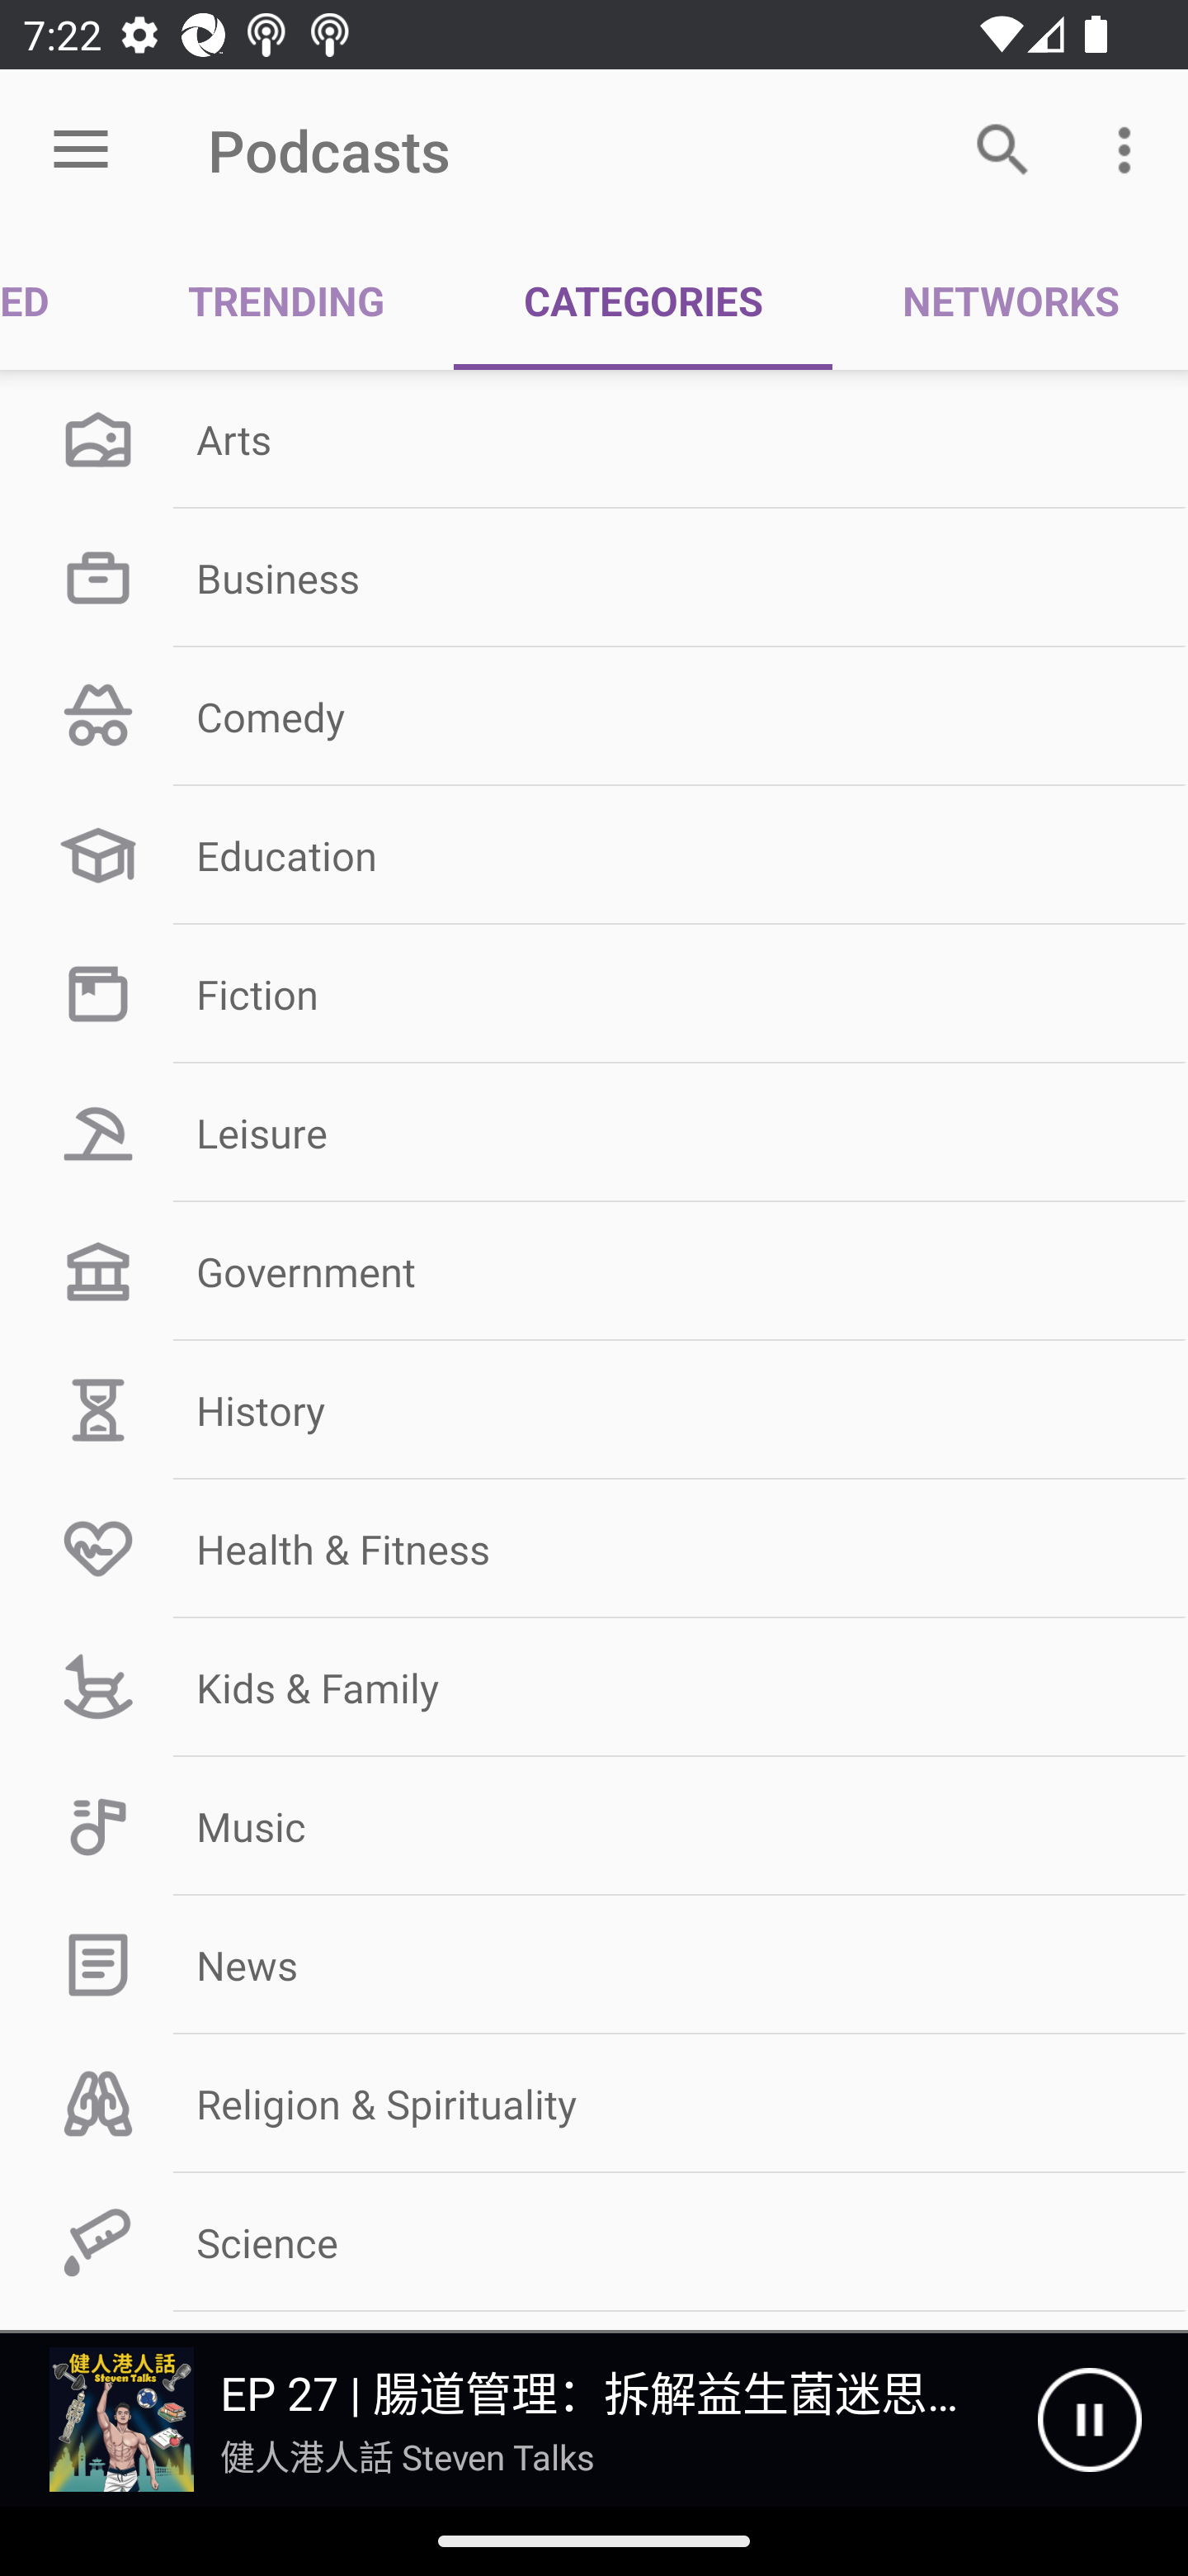 The height and width of the screenshot is (2576, 1188). I want to click on Health & Fitness, so click(594, 1547).